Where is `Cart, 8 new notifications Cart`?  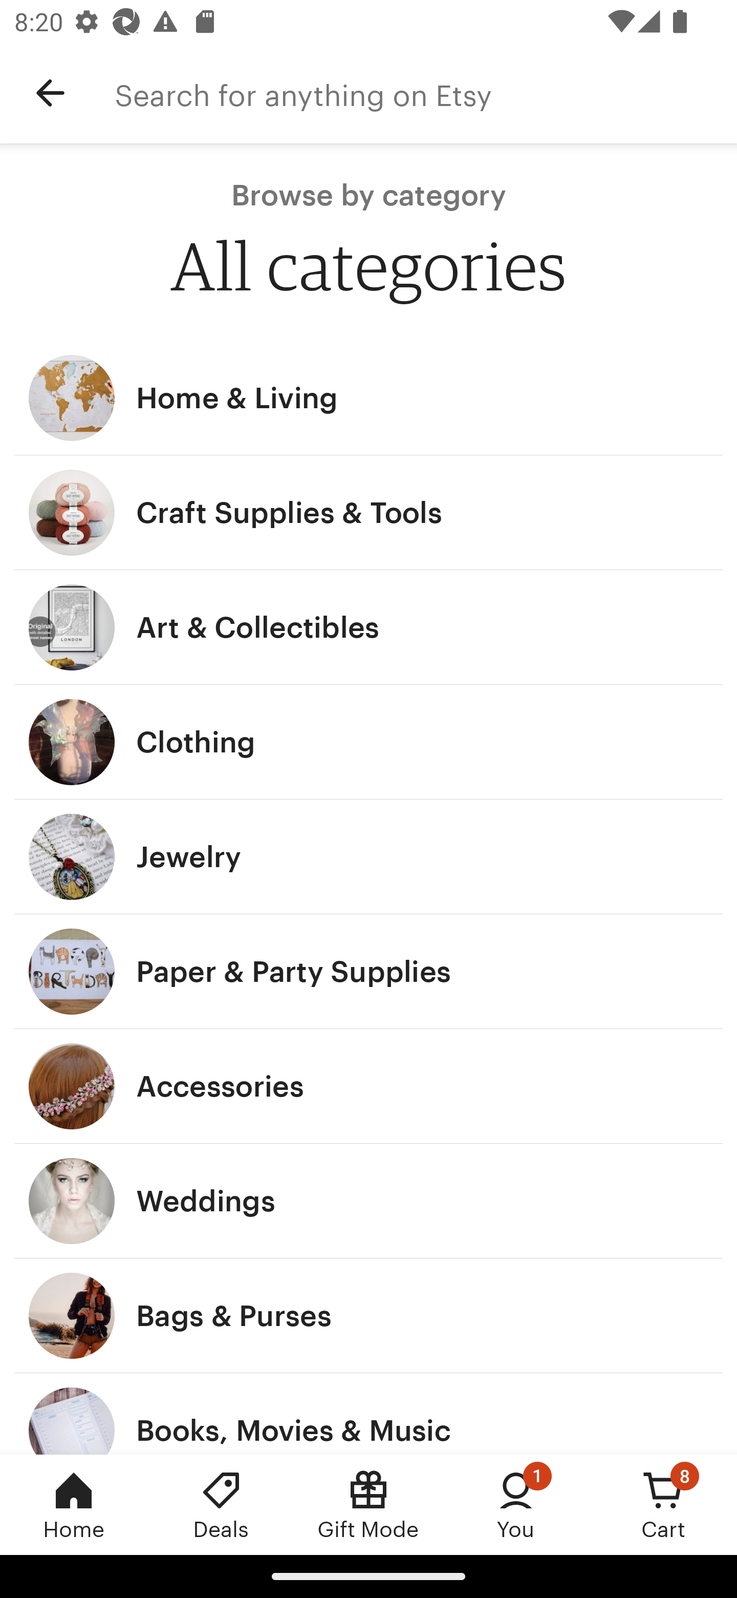 Cart, 8 new notifications Cart is located at coordinates (663, 1504).